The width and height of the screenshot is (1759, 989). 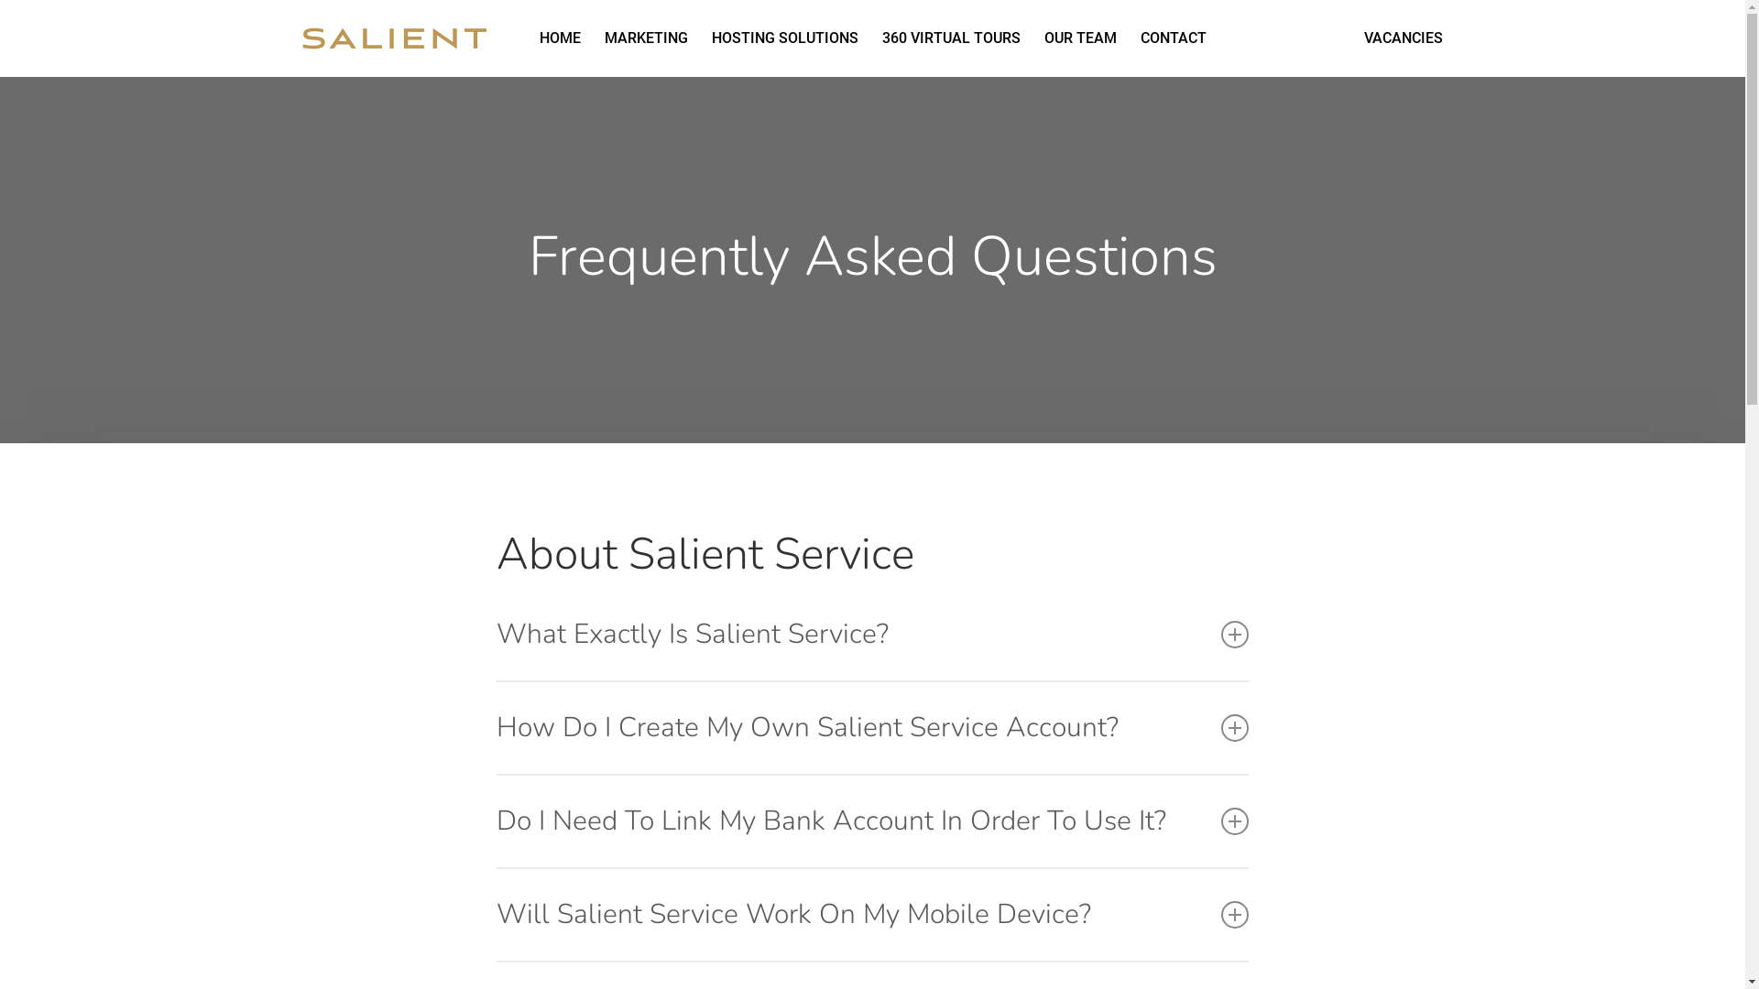 What do you see at coordinates (951, 38) in the screenshot?
I see `360 VIRTUAL TOURS` at bounding box center [951, 38].